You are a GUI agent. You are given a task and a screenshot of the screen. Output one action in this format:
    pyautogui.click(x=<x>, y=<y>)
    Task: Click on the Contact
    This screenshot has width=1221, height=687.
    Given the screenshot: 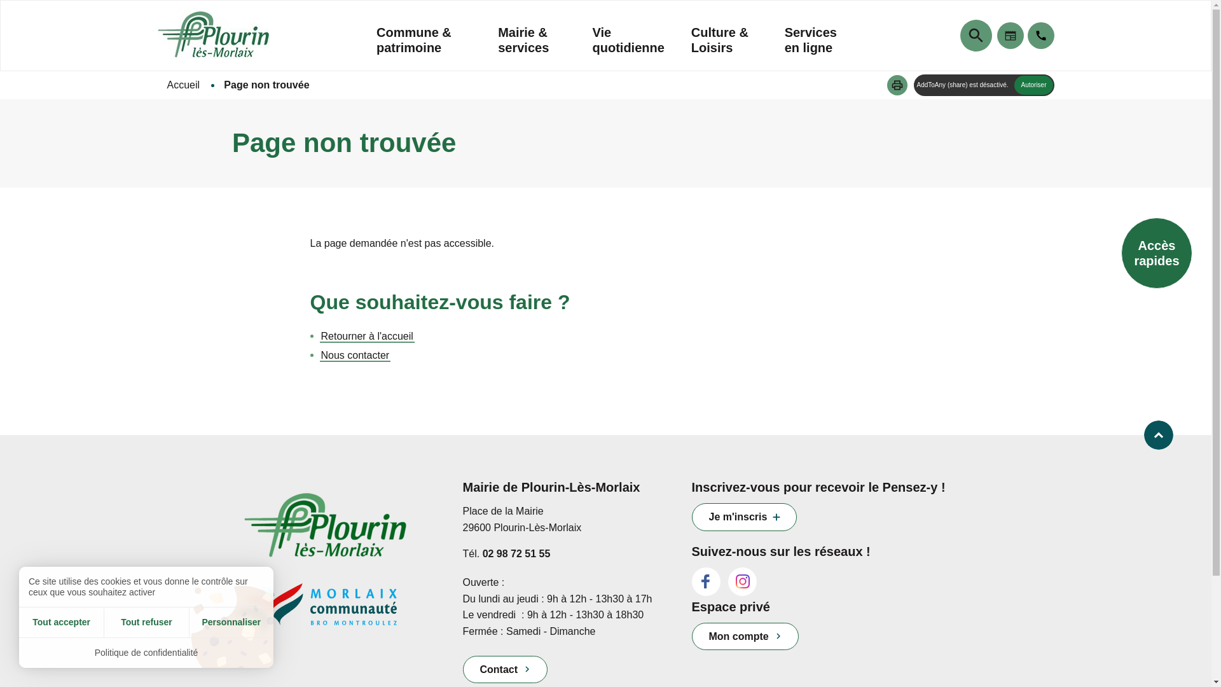 What is the action you would take?
    pyautogui.click(x=506, y=669)
    